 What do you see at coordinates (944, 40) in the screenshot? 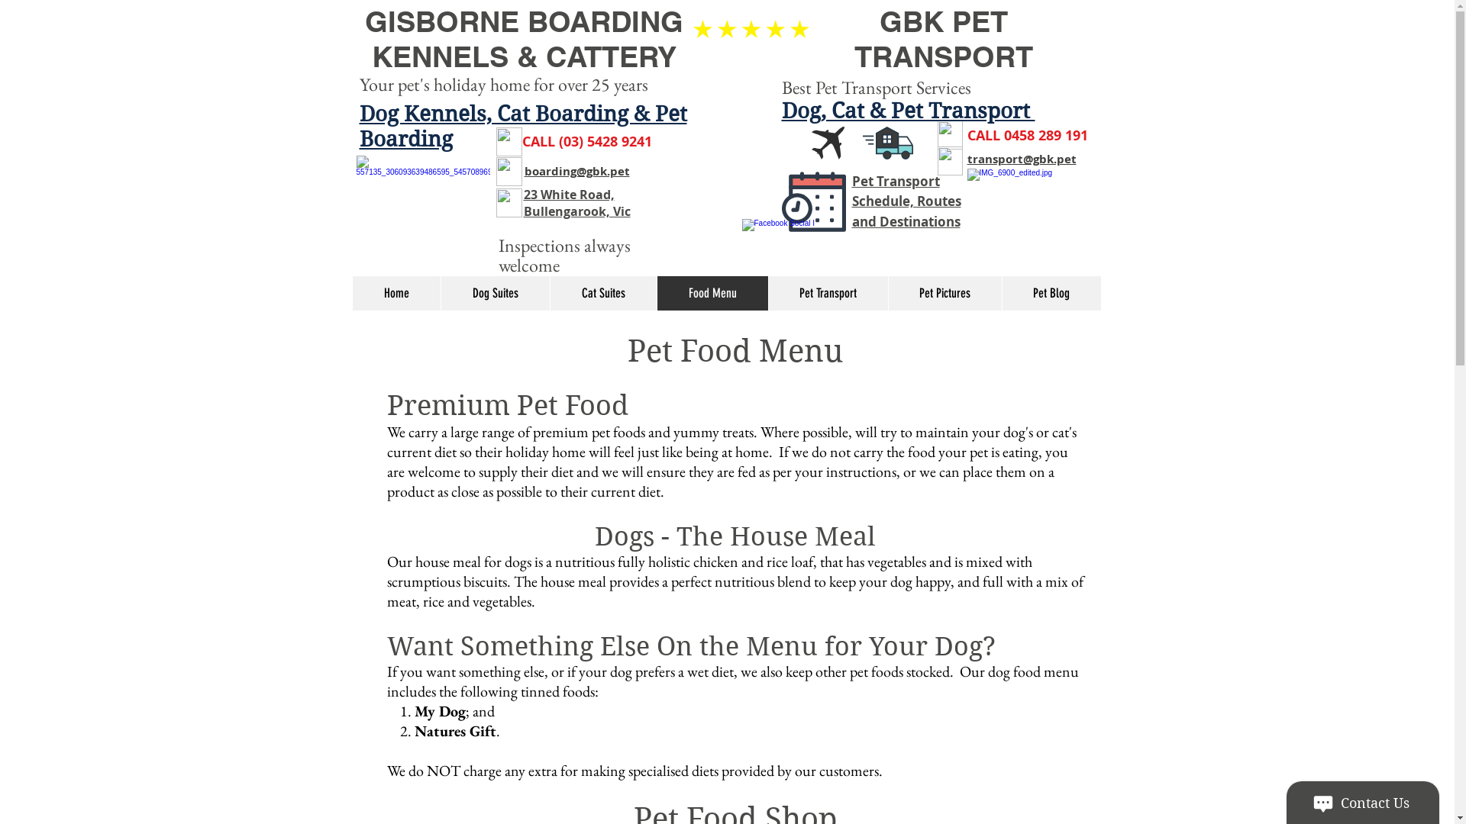
I see `GBK PET TRANSPORT` at bounding box center [944, 40].